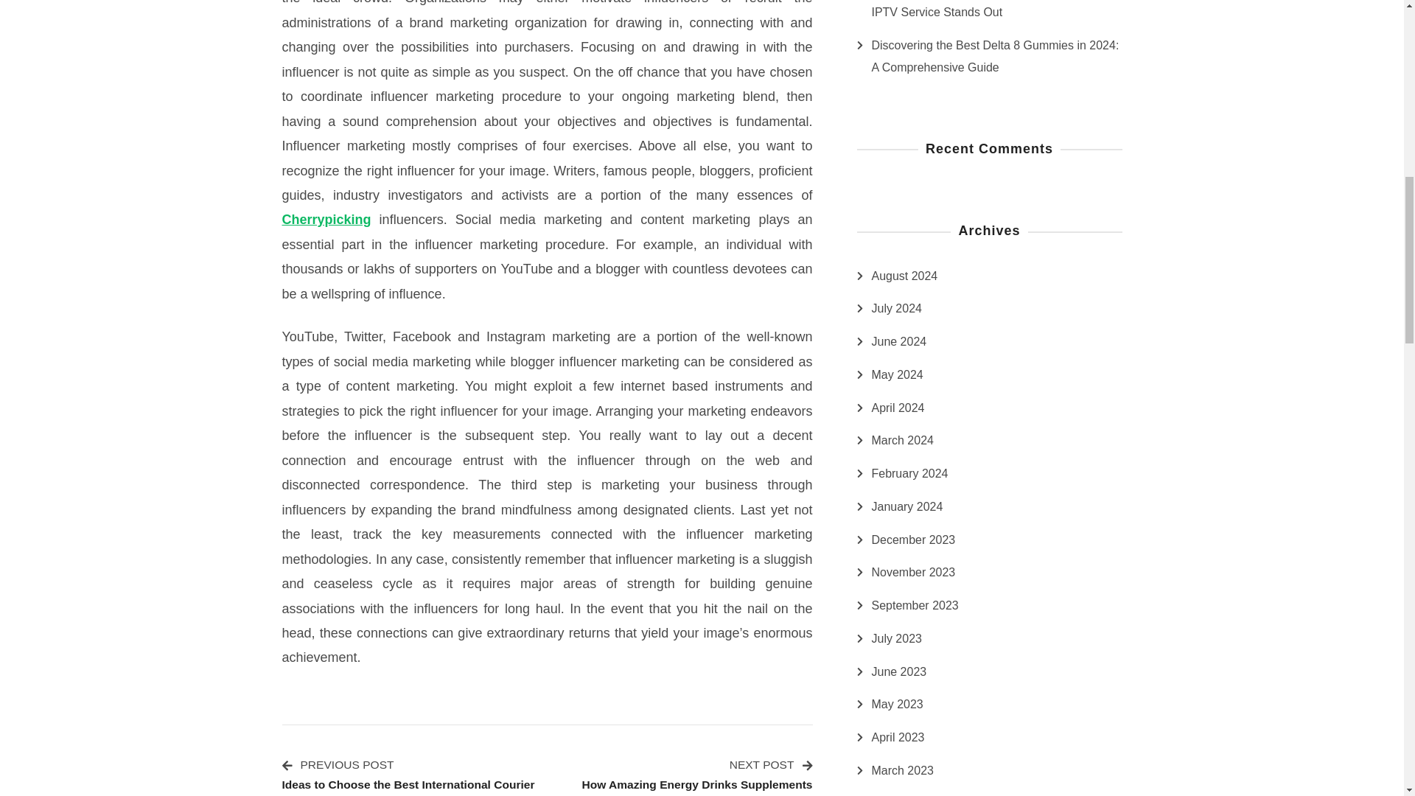 The height and width of the screenshot is (796, 1415). What do you see at coordinates (906, 795) in the screenshot?
I see `June 2023` at bounding box center [906, 795].